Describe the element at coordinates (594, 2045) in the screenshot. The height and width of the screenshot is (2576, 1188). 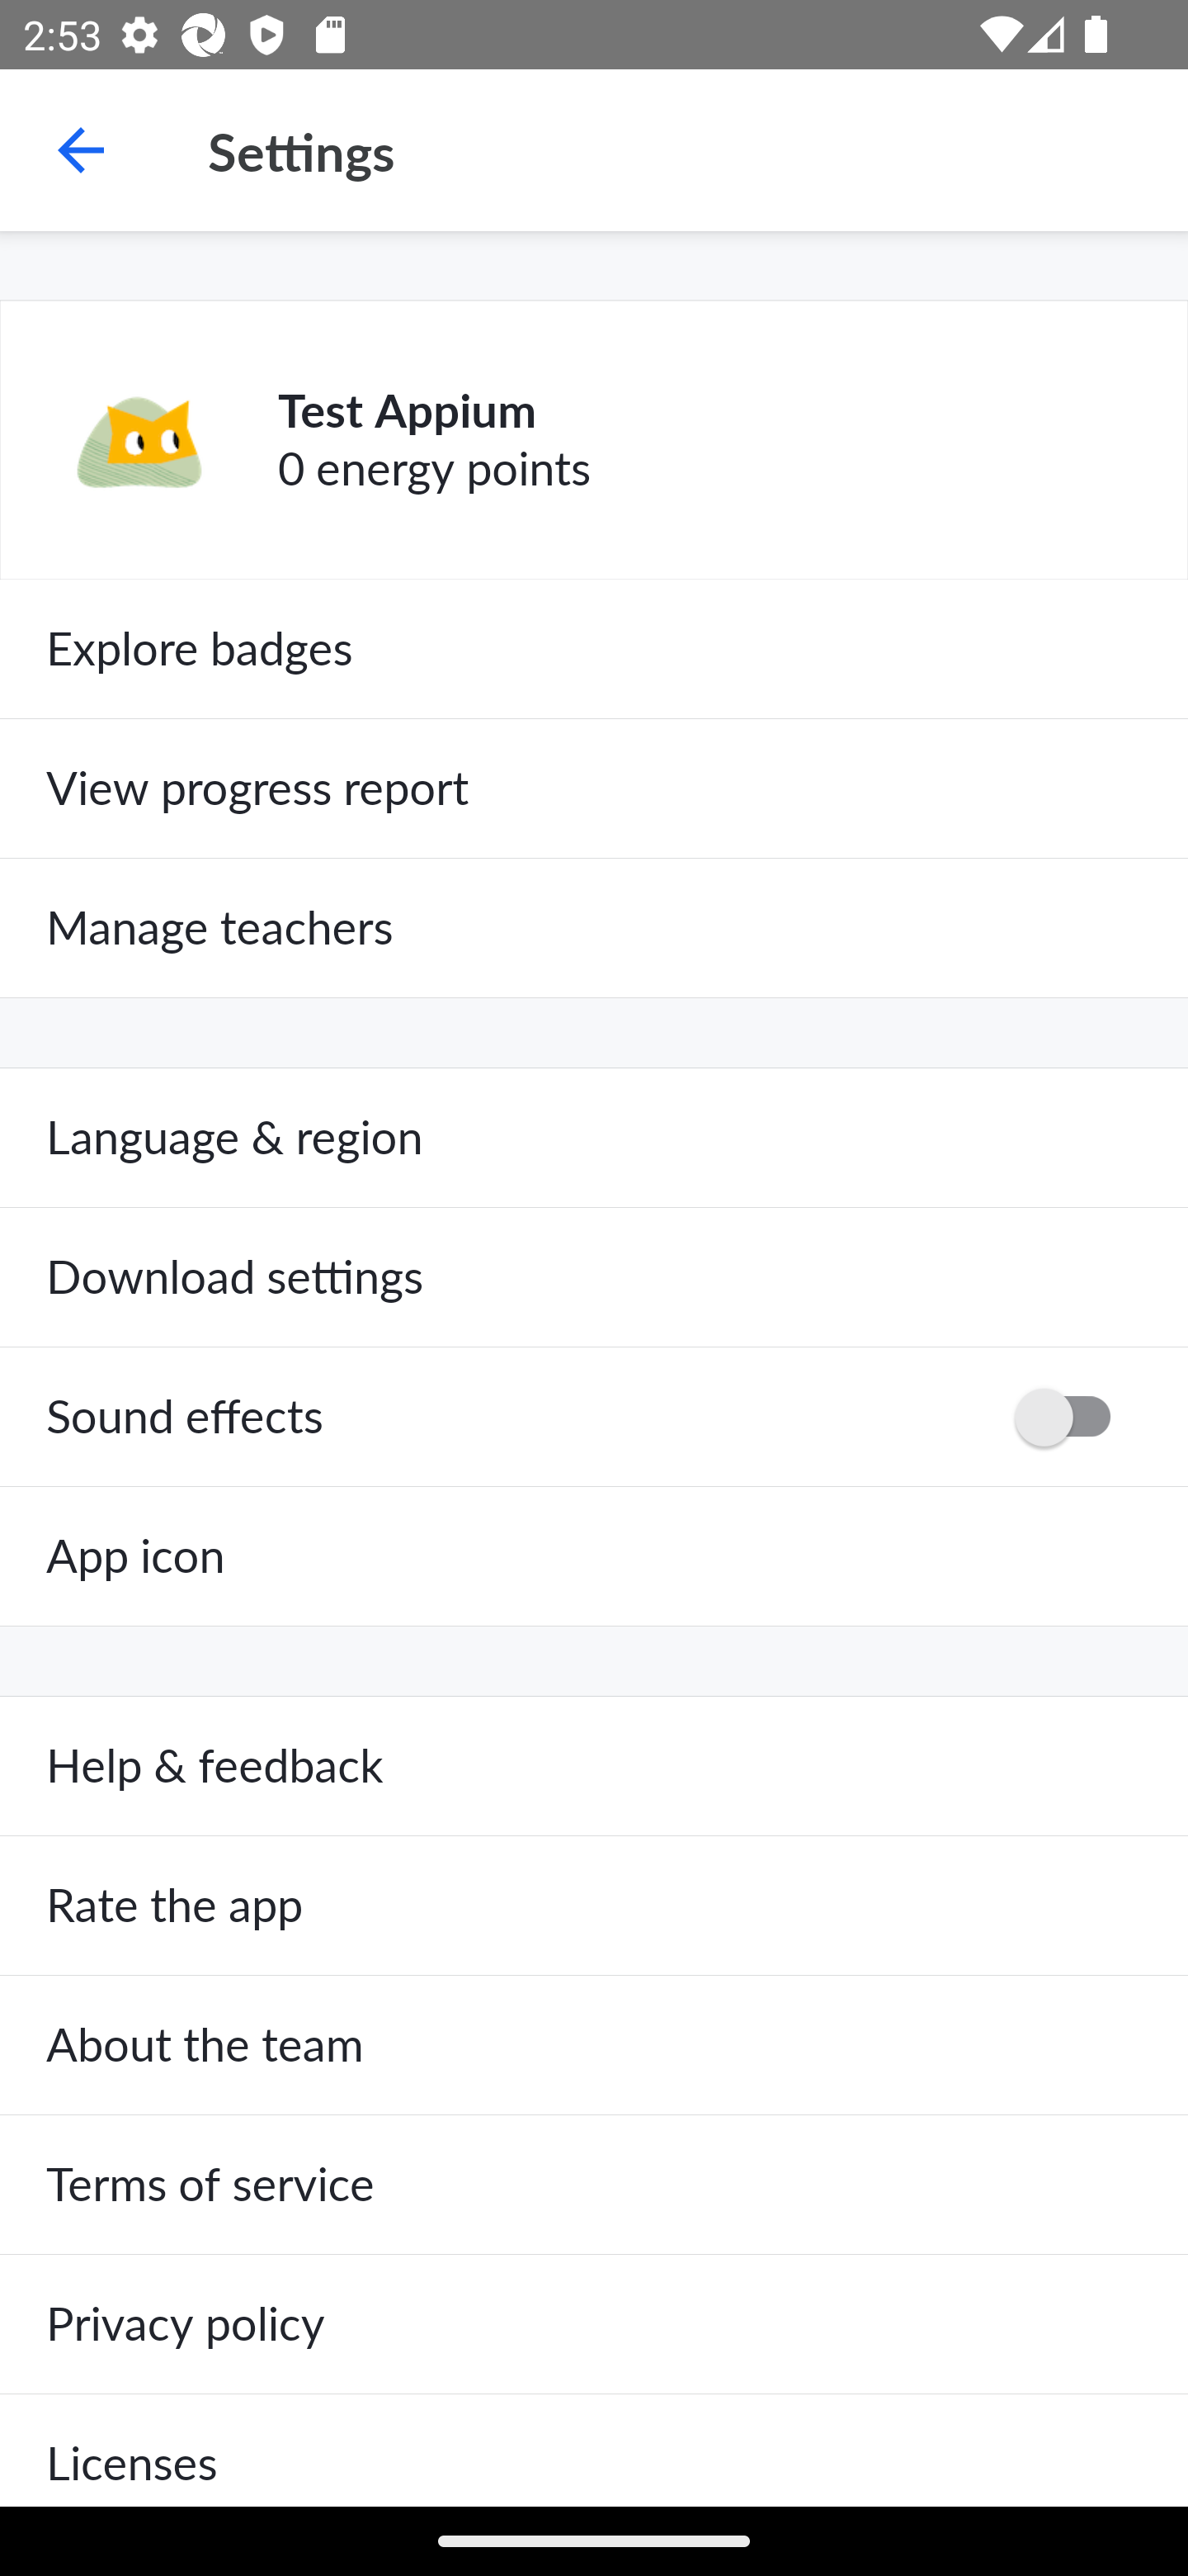
I see `About the team` at that location.